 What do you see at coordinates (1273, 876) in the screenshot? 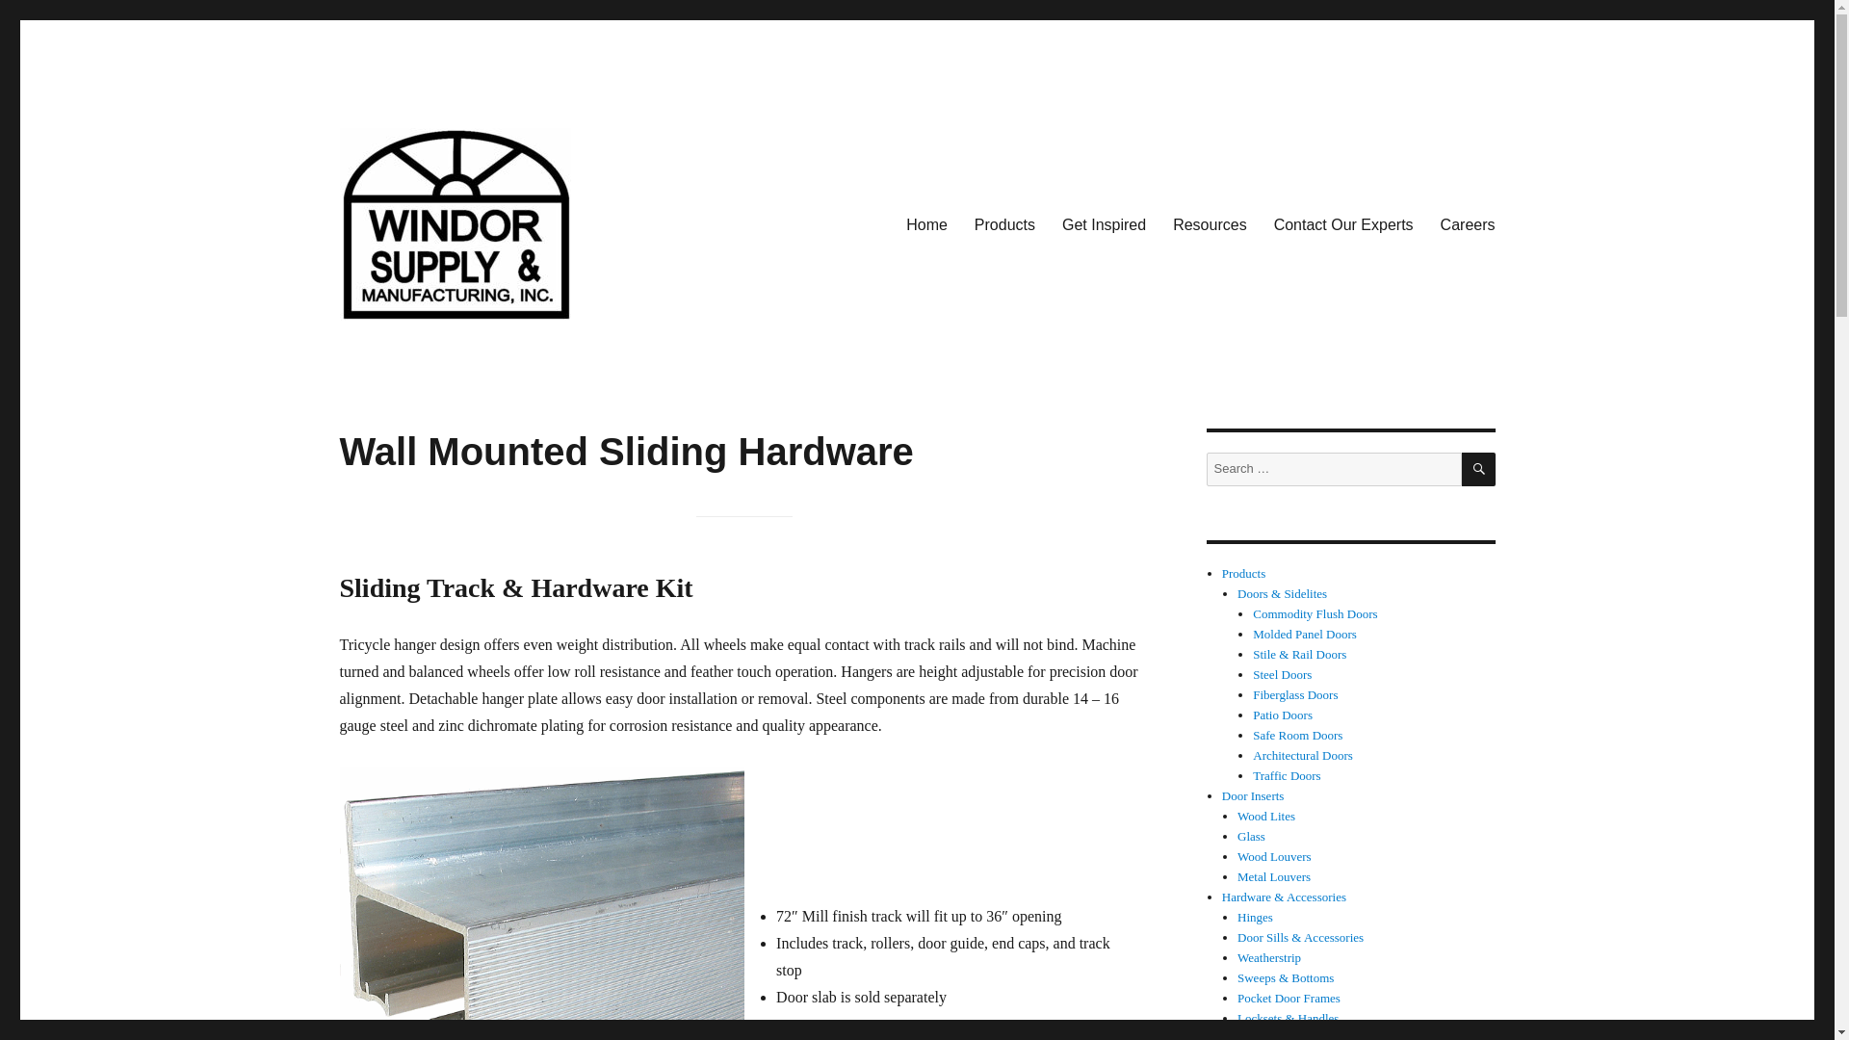
I see `Metal Louvers` at bounding box center [1273, 876].